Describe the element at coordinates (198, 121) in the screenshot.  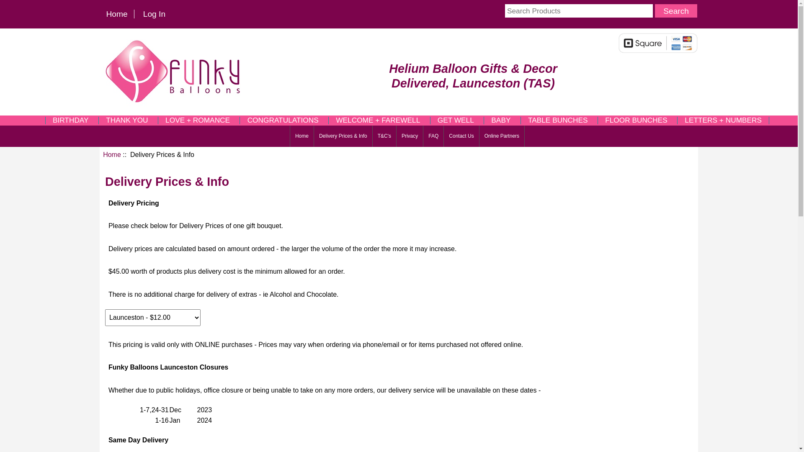
I see `LOVE + ROMANCE` at that location.